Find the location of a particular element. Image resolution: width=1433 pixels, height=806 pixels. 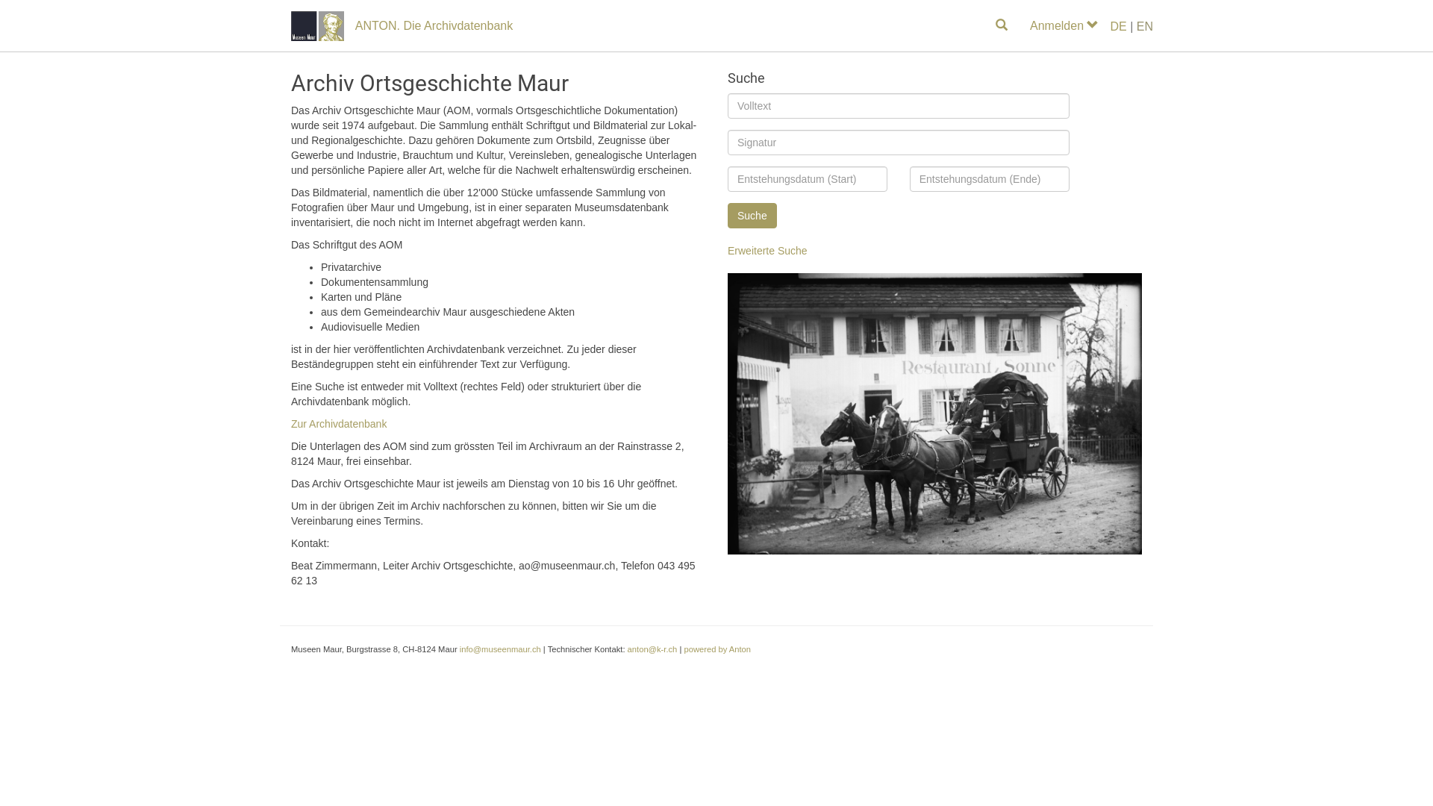

DE is located at coordinates (1118, 27).